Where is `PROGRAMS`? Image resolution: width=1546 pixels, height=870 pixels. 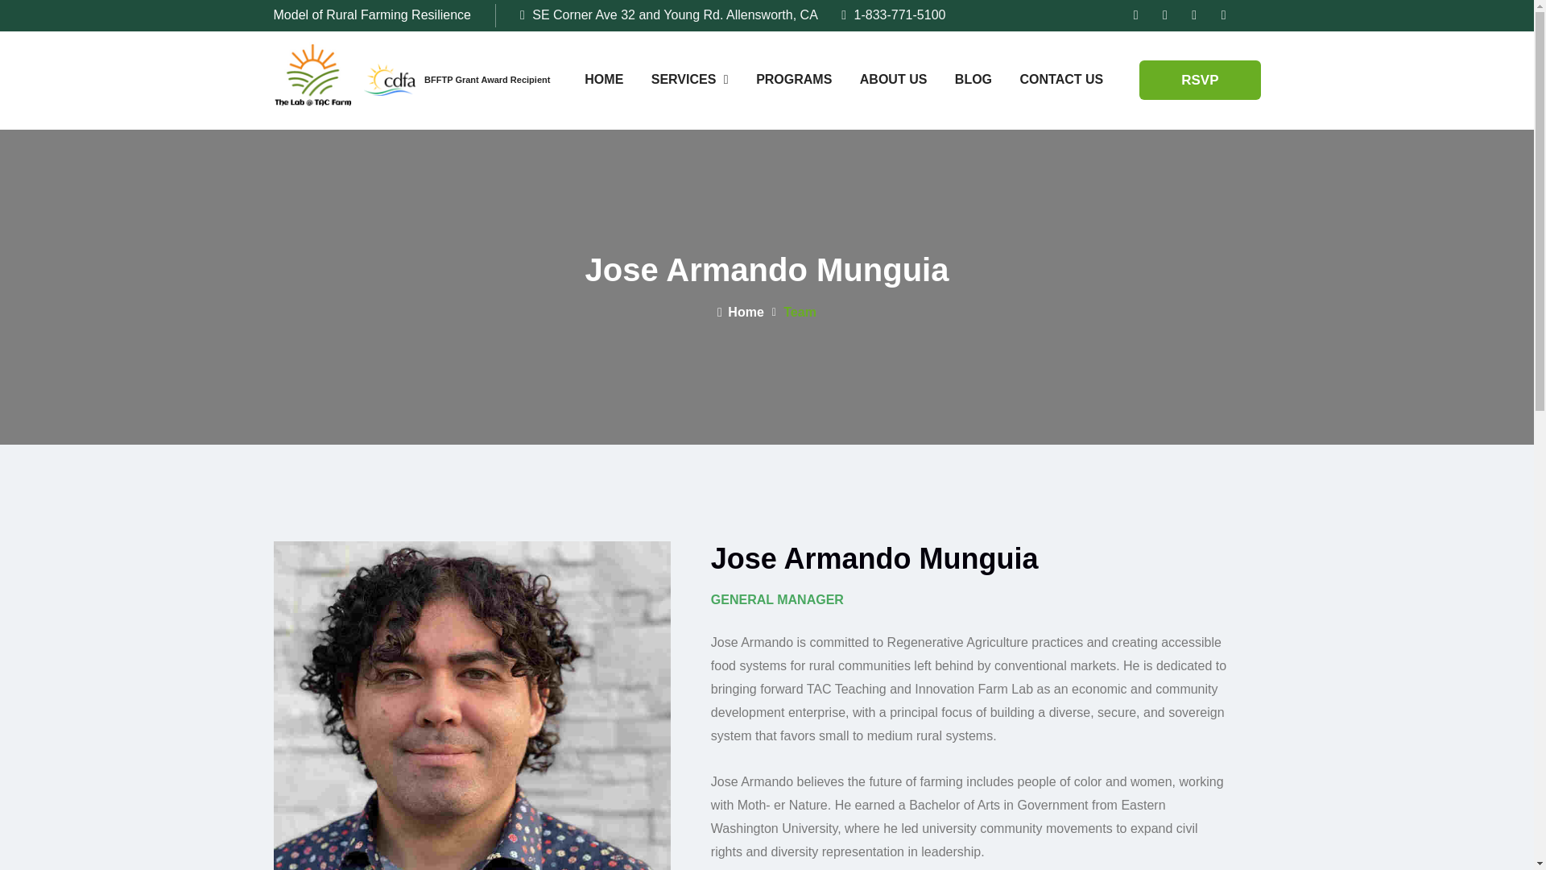 PROGRAMS is located at coordinates (794, 80).